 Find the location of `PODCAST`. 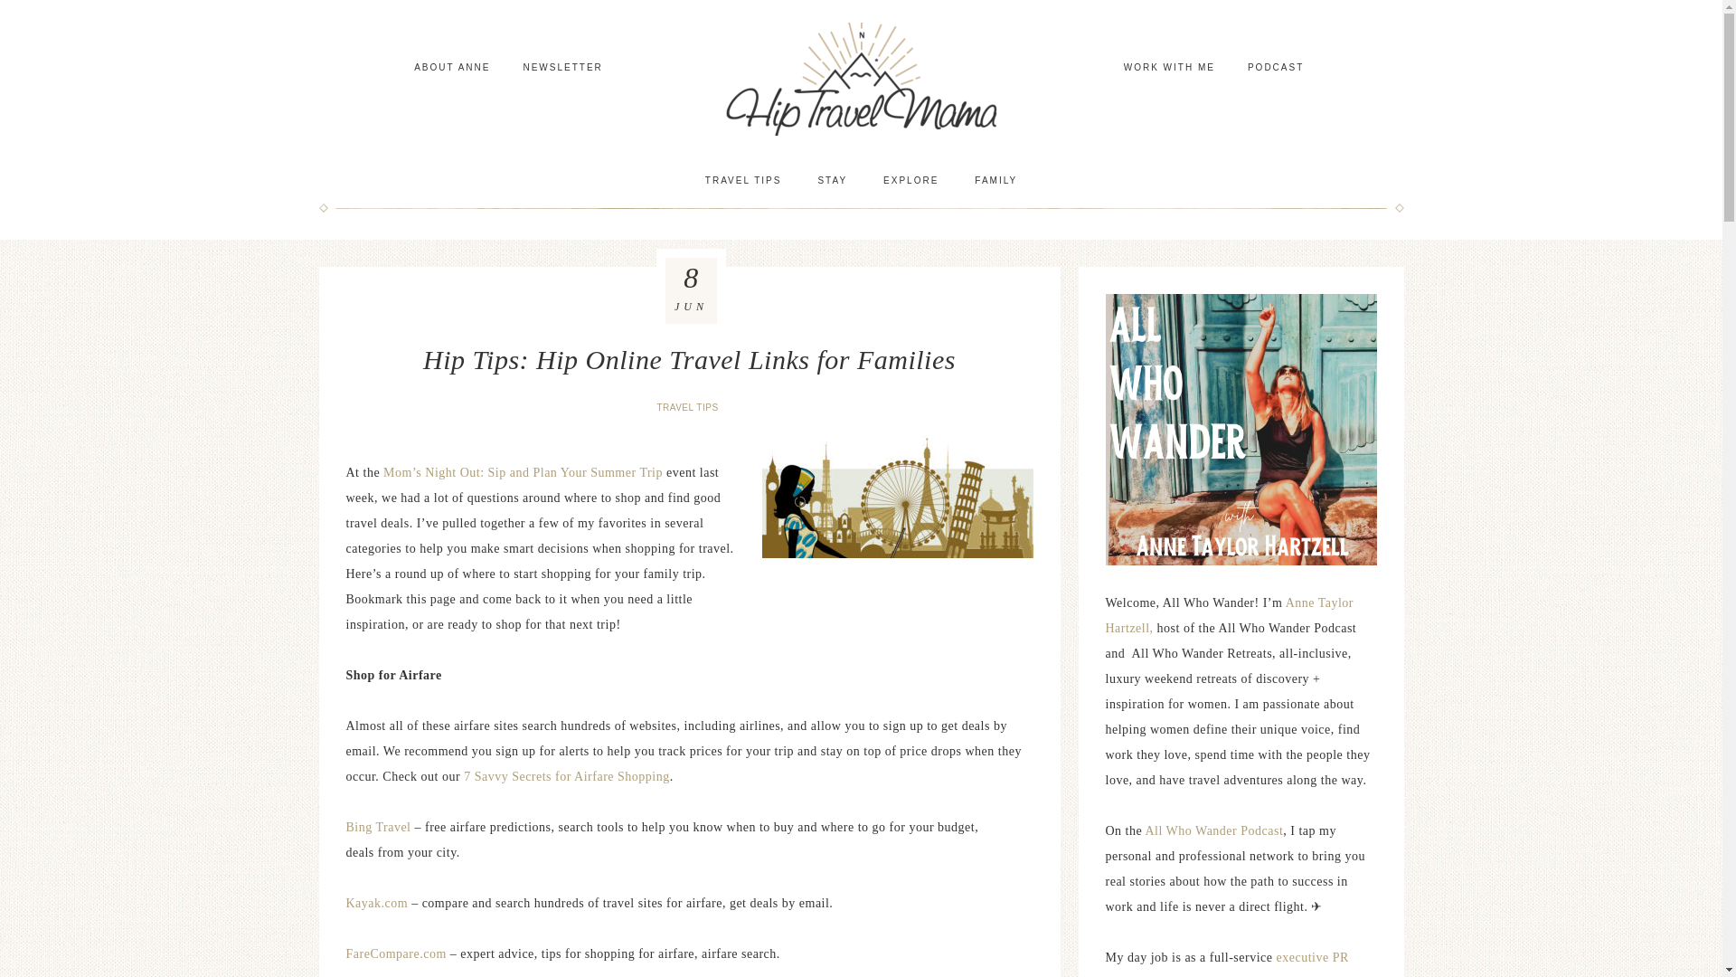

PODCAST is located at coordinates (1275, 67).